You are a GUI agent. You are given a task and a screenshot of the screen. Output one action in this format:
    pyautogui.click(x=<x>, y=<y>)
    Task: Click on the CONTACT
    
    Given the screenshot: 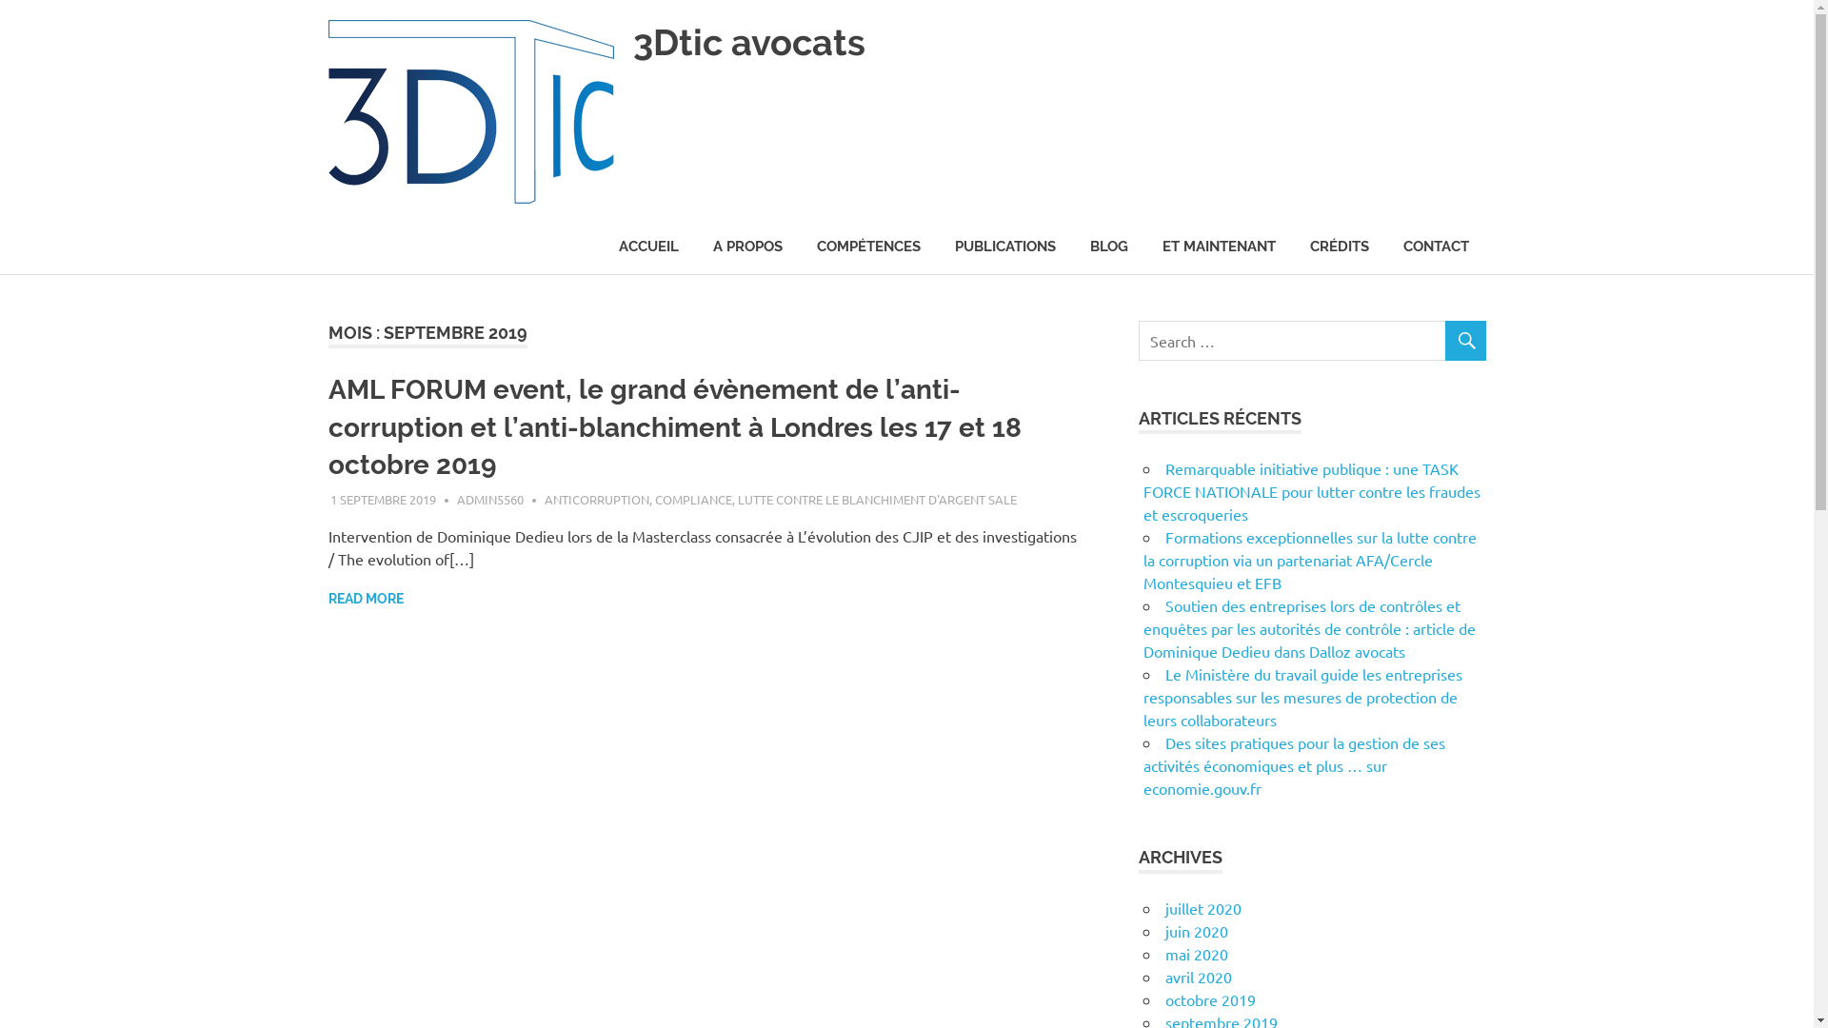 What is the action you would take?
    pyautogui.click(x=1436, y=247)
    